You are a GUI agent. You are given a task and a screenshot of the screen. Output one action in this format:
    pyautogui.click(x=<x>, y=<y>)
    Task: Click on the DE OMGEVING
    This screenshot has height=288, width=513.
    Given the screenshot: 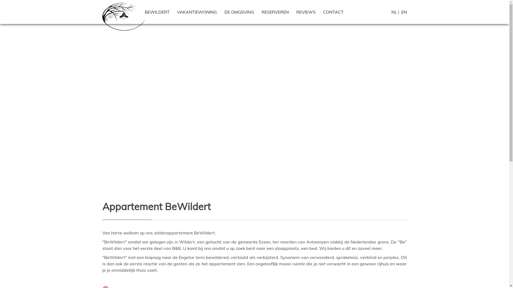 What is the action you would take?
    pyautogui.click(x=239, y=12)
    